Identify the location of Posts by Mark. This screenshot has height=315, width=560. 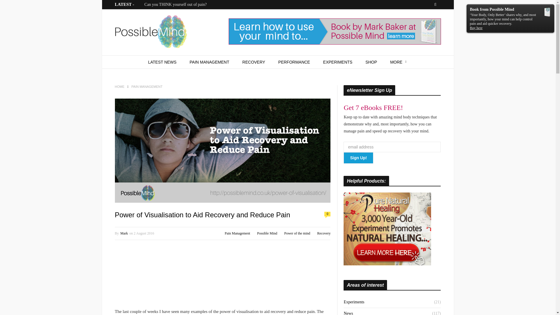
(124, 233).